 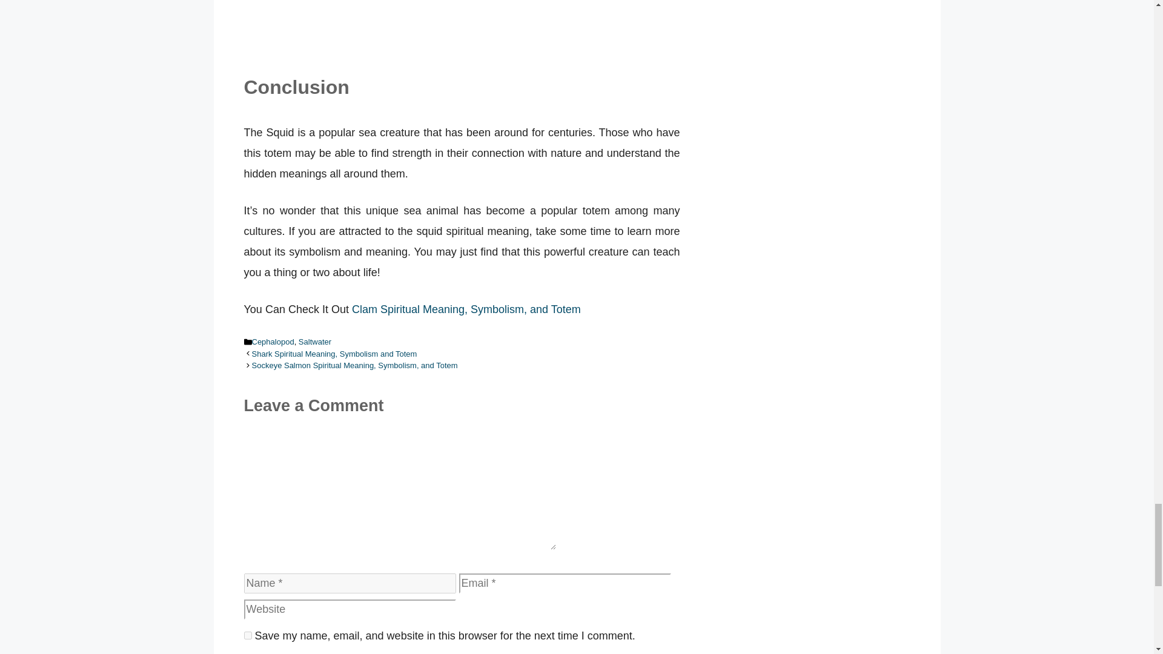 What do you see at coordinates (273, 342) in the screenshot?
I see `Cephalopod` at bounding box center [273, 342].